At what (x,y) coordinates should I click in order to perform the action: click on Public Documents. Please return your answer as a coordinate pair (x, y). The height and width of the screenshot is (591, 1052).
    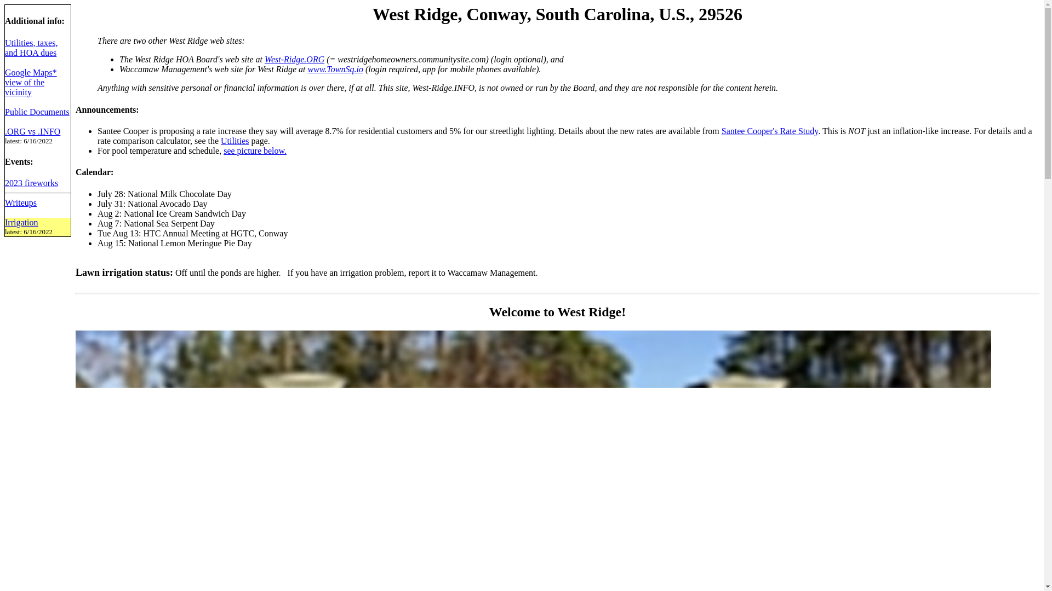
    Looking at the image, I should click on (37, 112).